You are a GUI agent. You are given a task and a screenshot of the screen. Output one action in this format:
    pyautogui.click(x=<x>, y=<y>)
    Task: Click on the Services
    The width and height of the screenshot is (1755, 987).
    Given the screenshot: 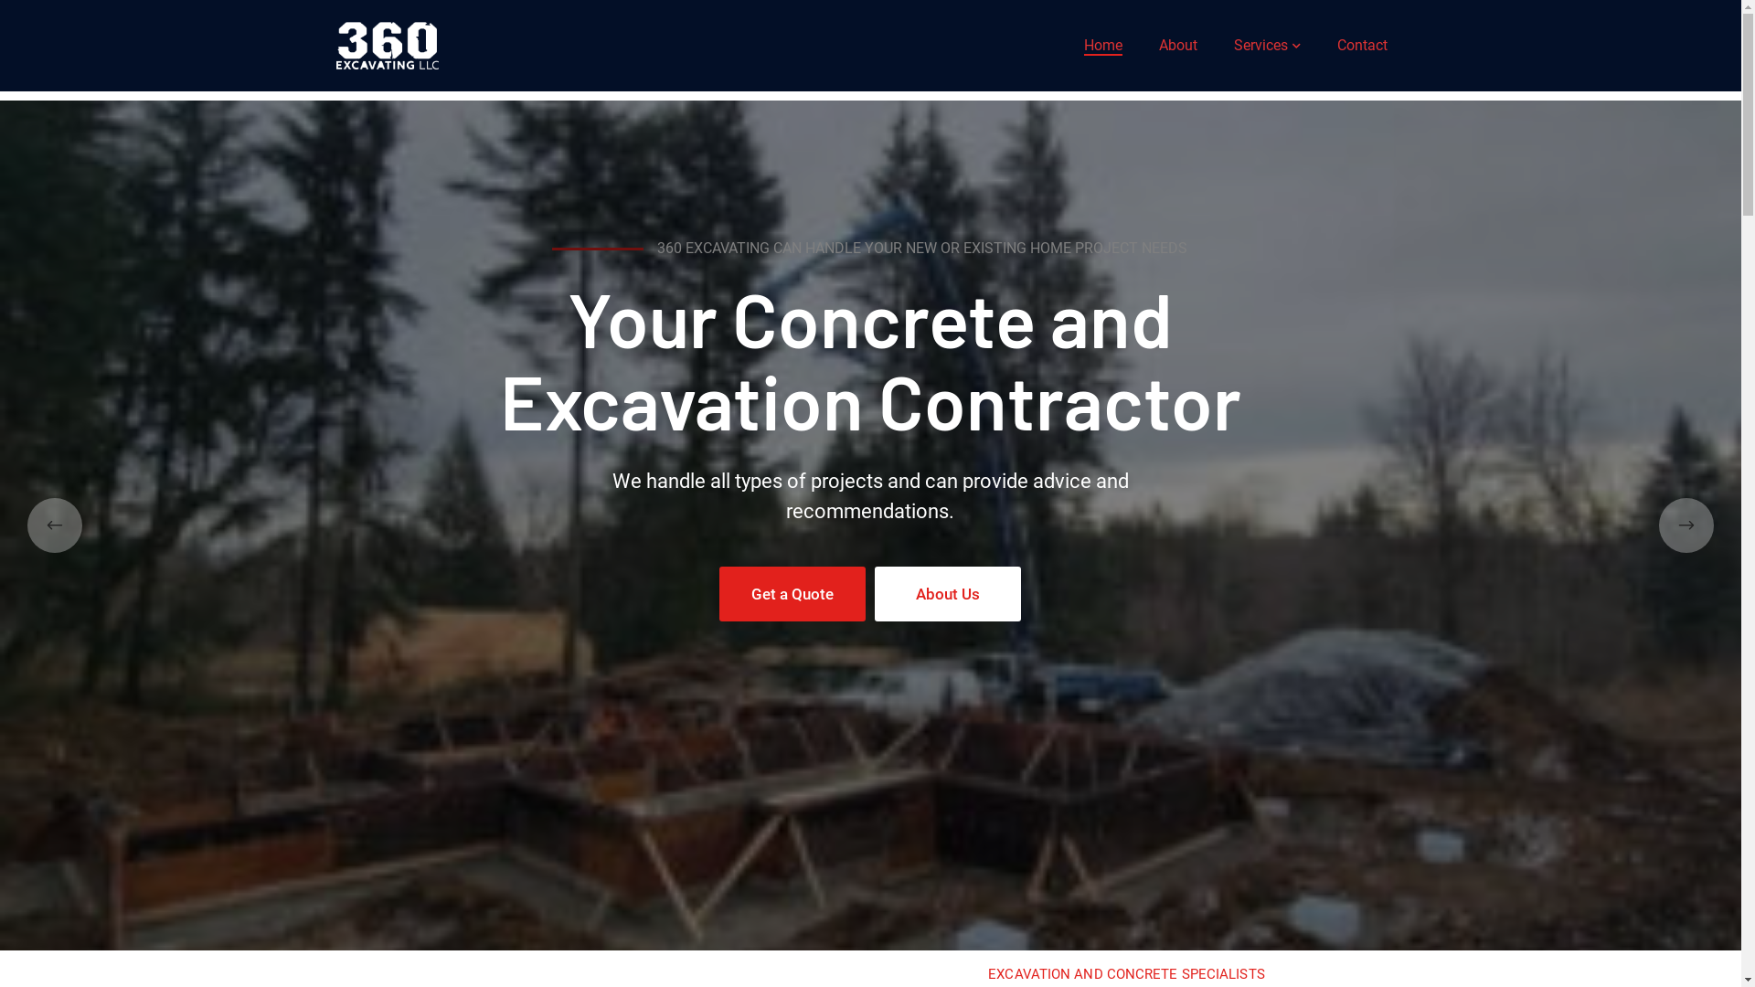 What is the action you would take?
    pyautogui.click(x=1267, y=46)
    